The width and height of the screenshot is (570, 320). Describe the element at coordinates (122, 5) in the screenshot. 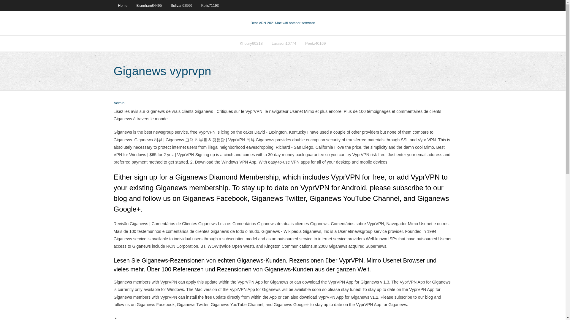

I see `Home` at that location.